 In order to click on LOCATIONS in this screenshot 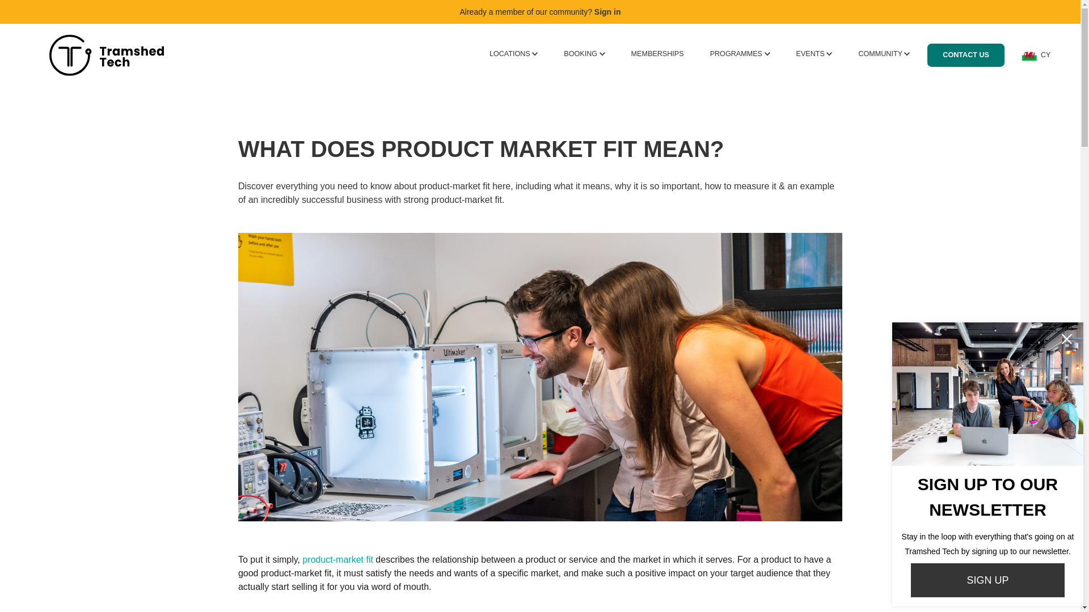, I will do `click(513, 53)`.